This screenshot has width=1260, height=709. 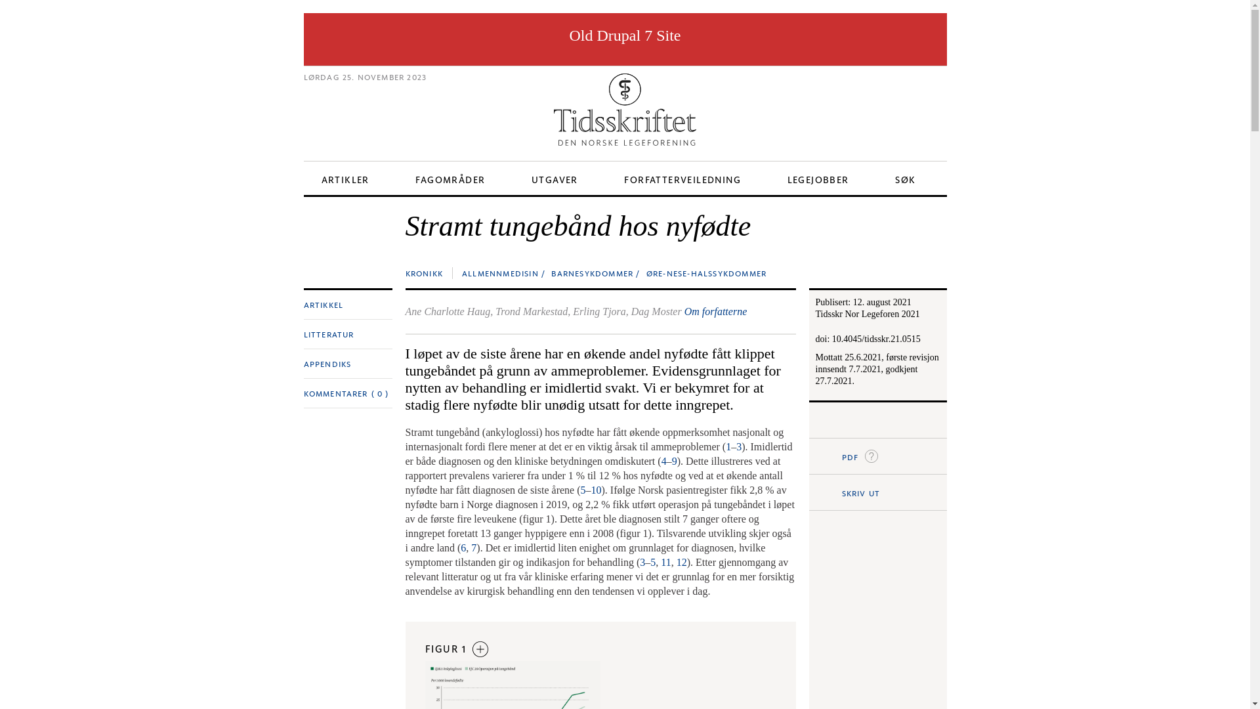 What do you see at coordinates (682, 179) in the screenshot?
I see `FORFATTERVEILEDNING` at bounding box center [682, 179].